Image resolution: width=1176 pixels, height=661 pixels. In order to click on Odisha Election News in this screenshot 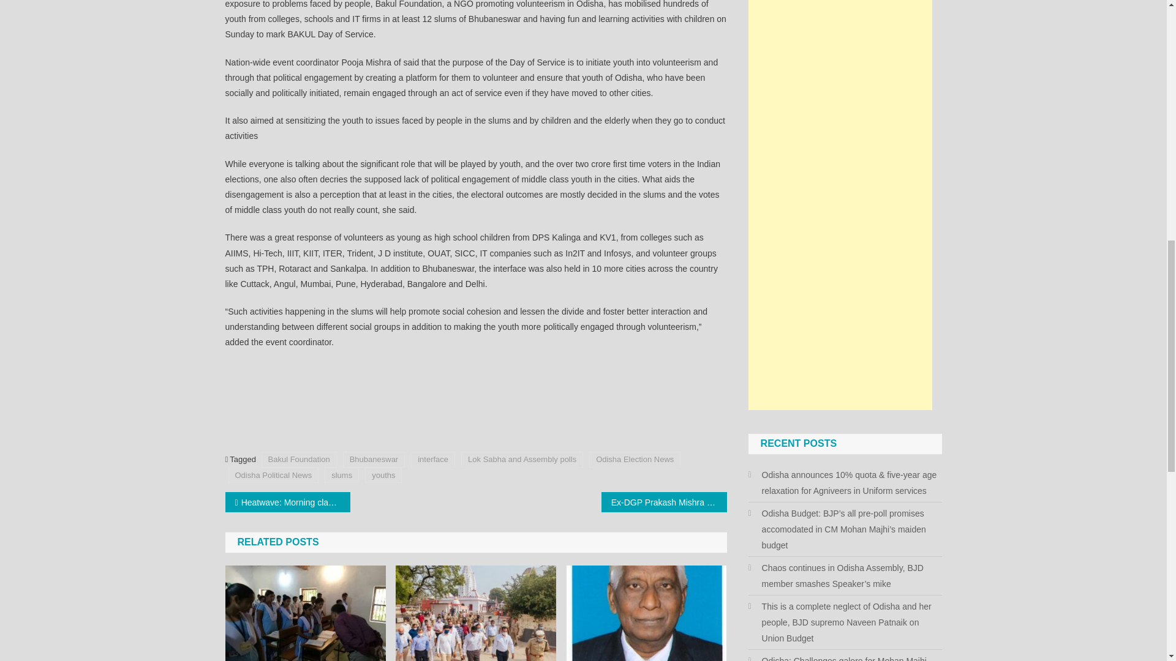, I will do `click(635, 459)`.